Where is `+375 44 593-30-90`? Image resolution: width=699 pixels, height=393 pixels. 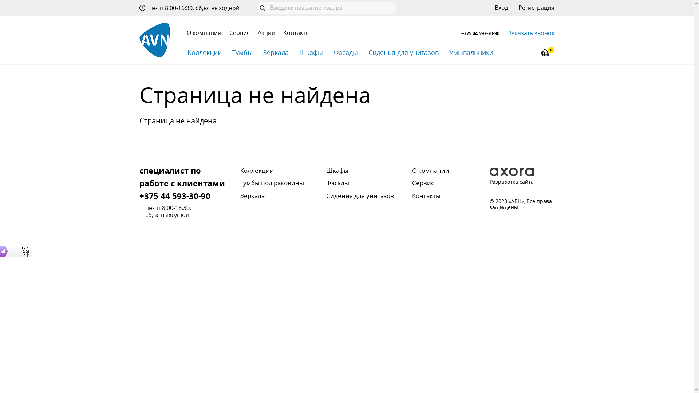
+375 44 593-30-90 is located at coordinates (481, 33).